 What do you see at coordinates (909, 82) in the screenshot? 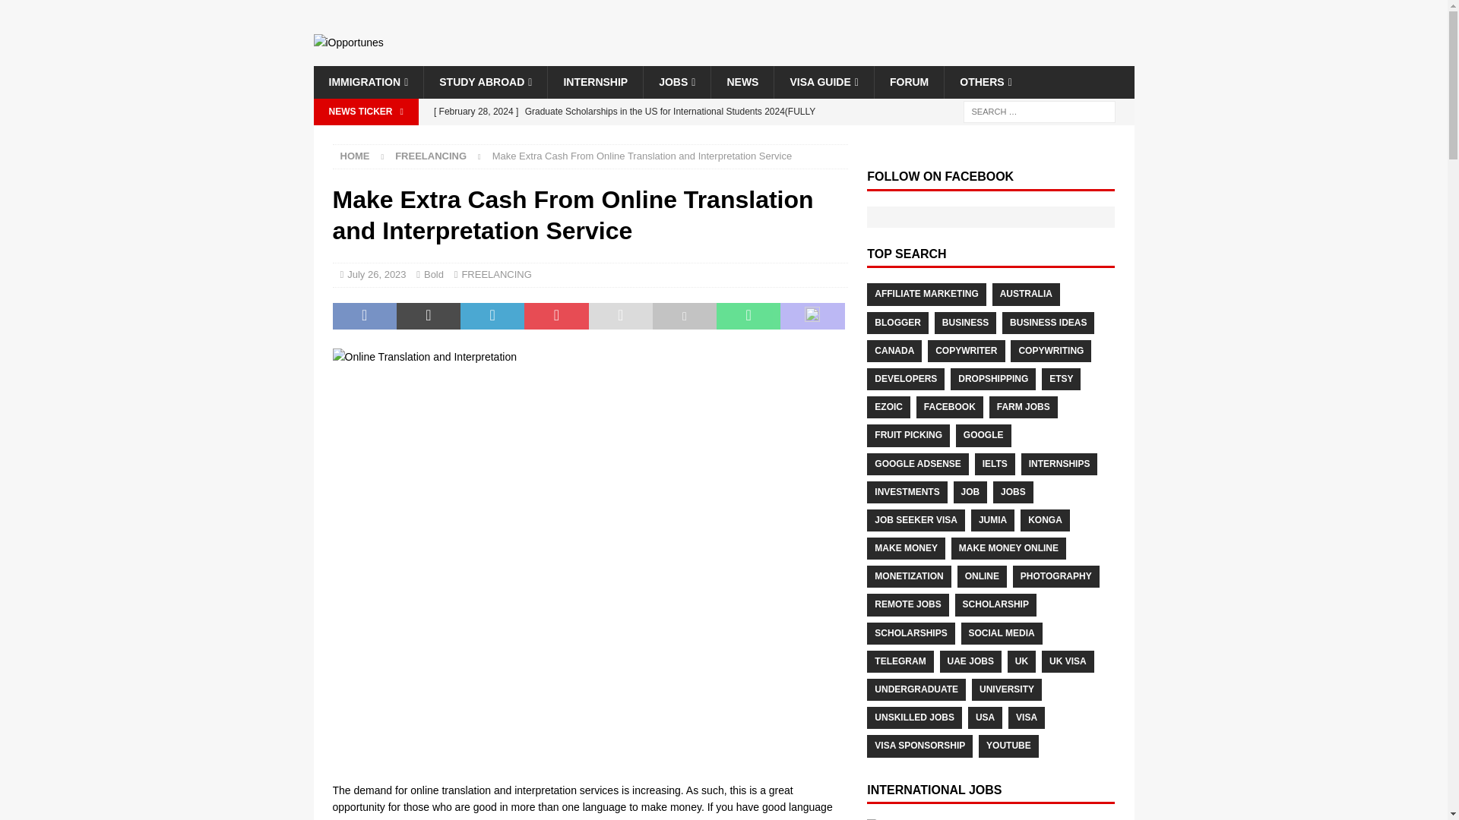
I see `FORUM` at bounding box center [909, 82].